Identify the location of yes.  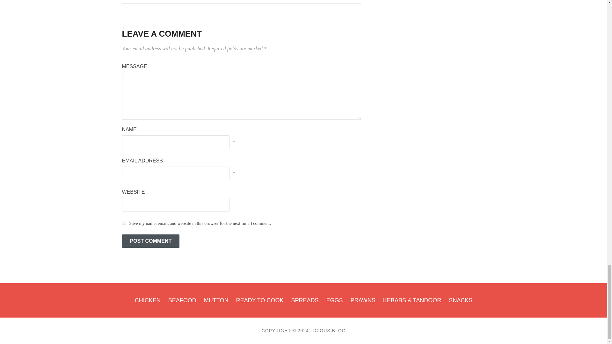
(124, 223).